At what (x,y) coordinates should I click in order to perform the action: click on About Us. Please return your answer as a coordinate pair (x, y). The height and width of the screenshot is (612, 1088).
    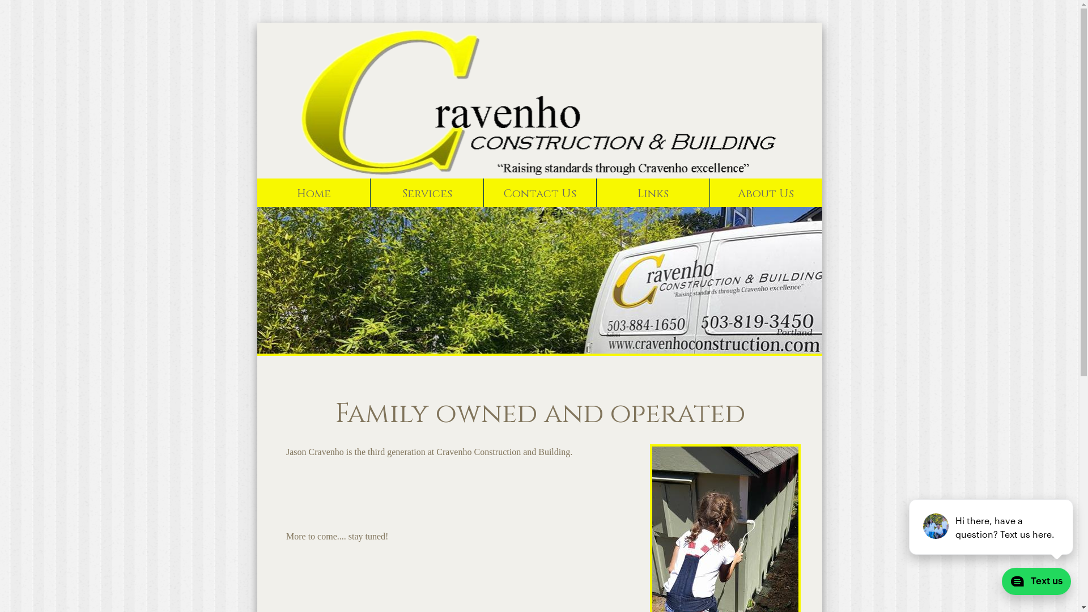
    Looking at the image, I should click on (766, 193).